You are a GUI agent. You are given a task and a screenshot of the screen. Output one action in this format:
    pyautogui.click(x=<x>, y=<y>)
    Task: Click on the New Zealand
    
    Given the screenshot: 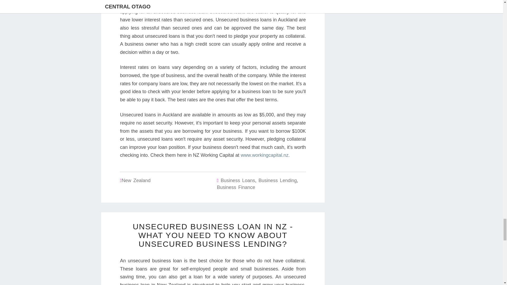 What is the action you would take?
    pyautogui.click(x=136, y=180)
    